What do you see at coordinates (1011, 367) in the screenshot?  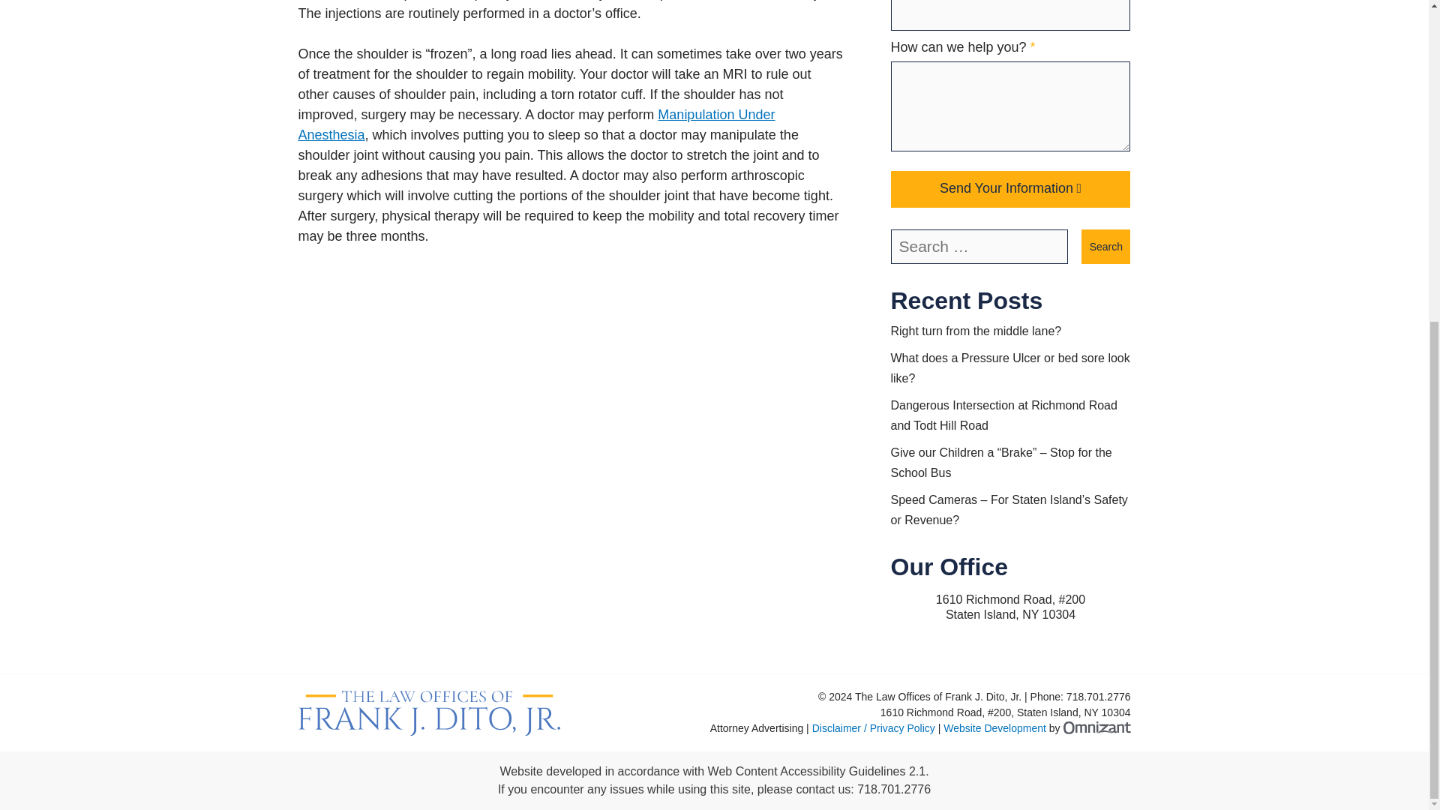 I see `What does a Pressure Ulcer or bed sore look like?` at bounding box center [1011, 367].